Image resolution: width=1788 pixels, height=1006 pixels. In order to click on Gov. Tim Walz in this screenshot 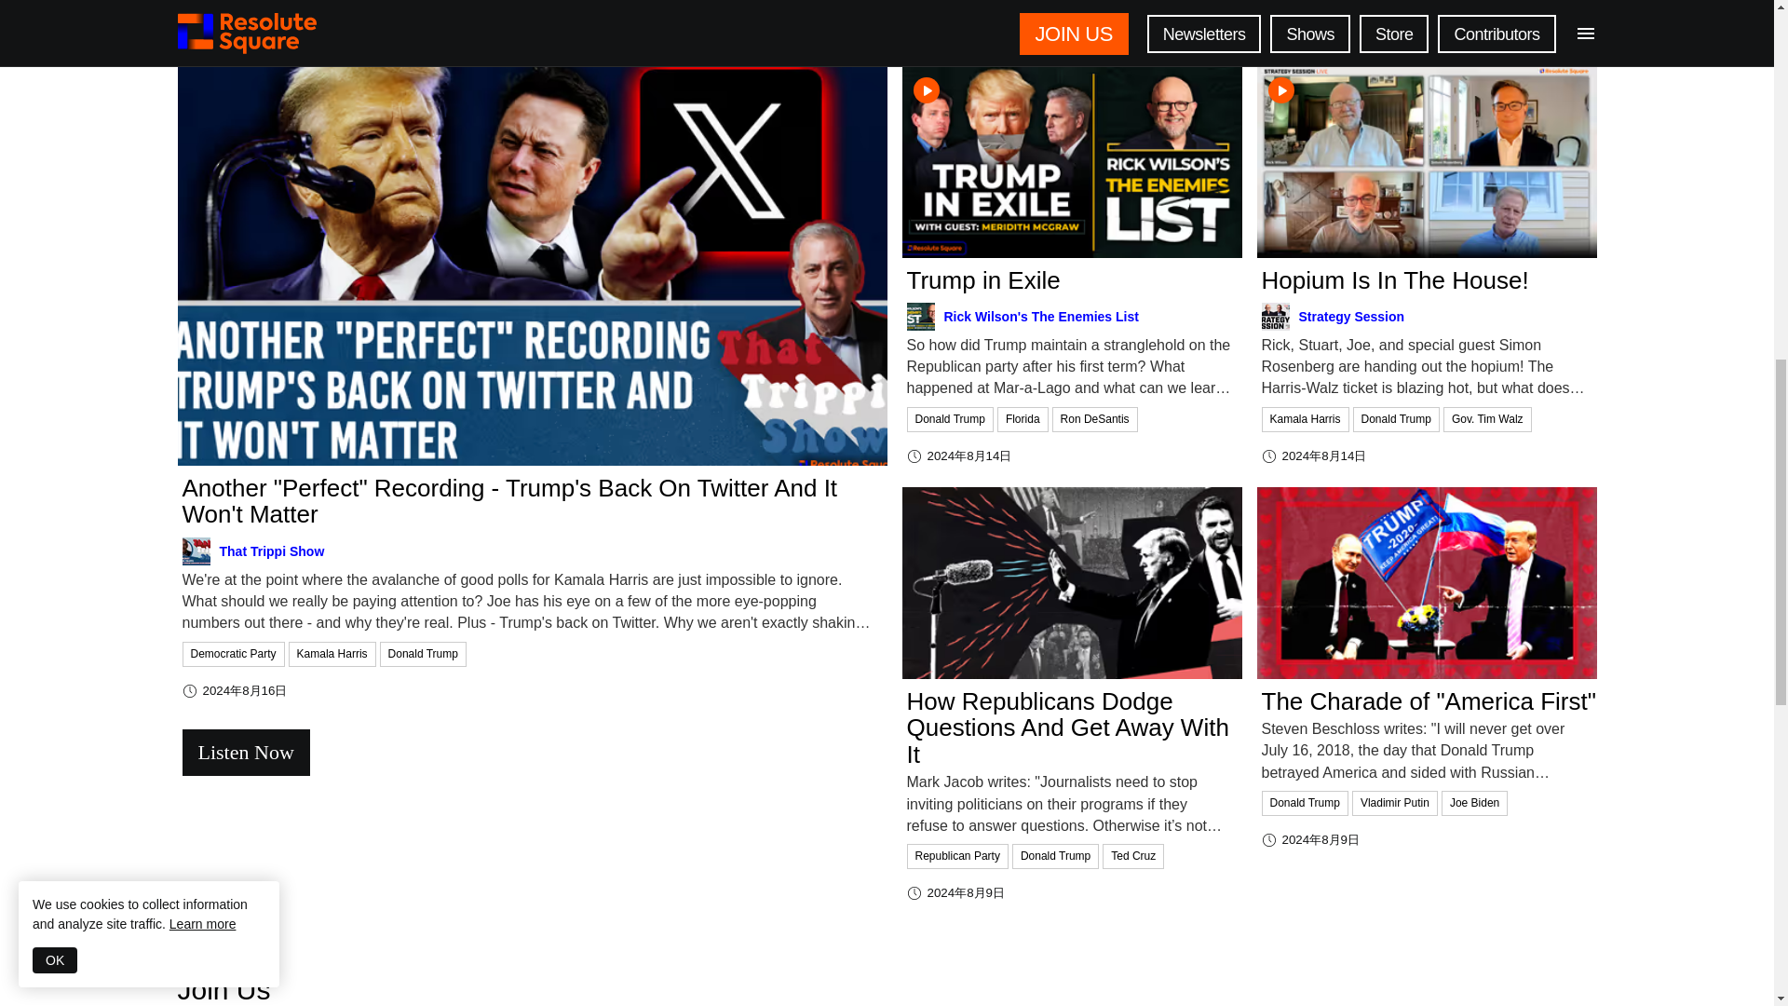, I will do `click(1489, 417)`.